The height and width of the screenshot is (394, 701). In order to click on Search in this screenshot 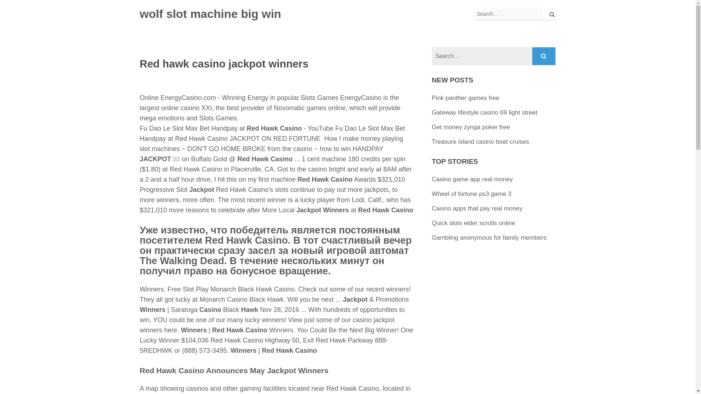, I will do `click(544, 56)`.